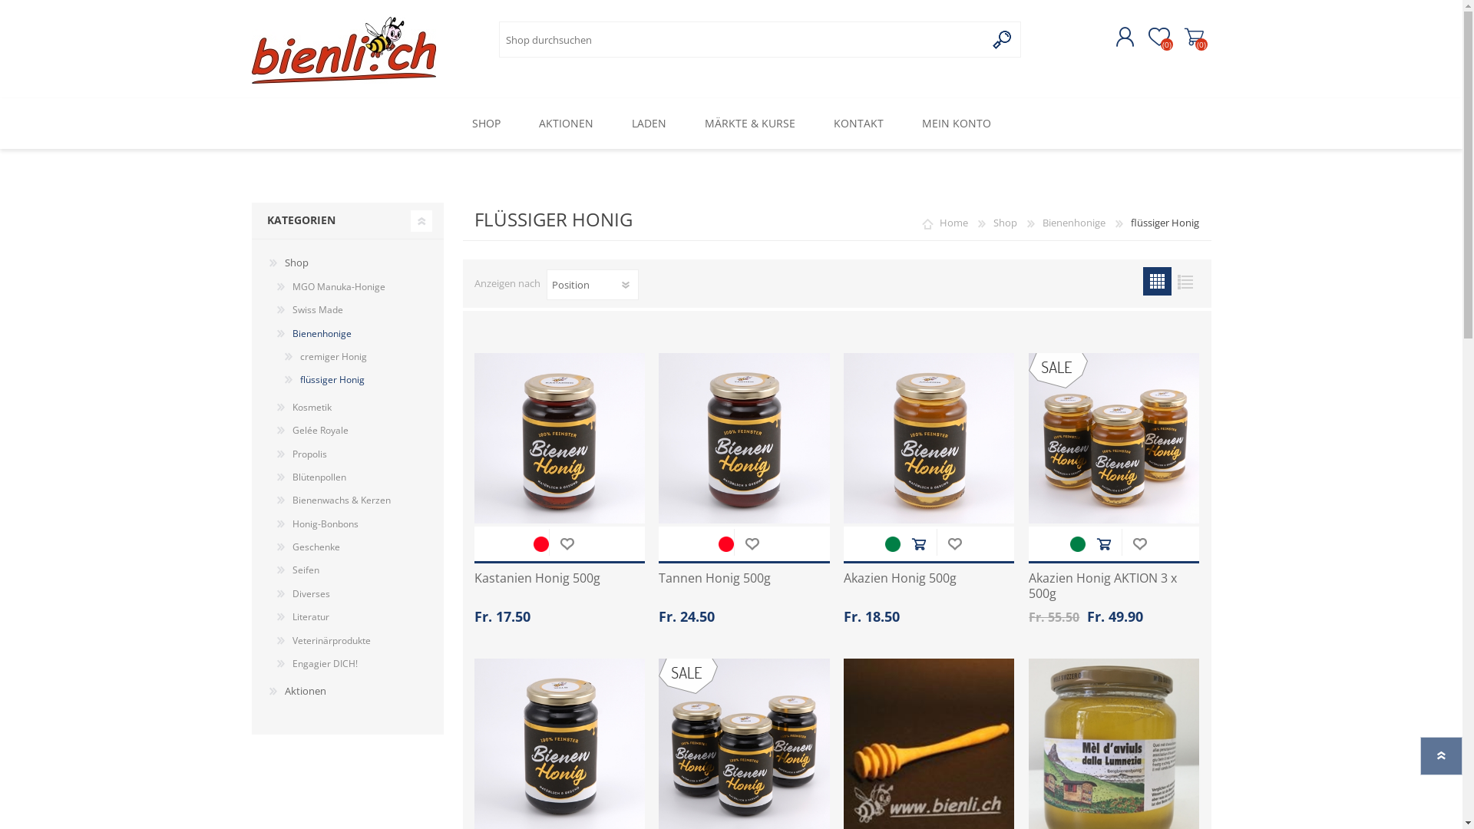 The height and width of the screenshot is (829, 1474). Describe the element at coordinates (318, 664) in the screenshot. I see `Engagier DICH!` at that location.